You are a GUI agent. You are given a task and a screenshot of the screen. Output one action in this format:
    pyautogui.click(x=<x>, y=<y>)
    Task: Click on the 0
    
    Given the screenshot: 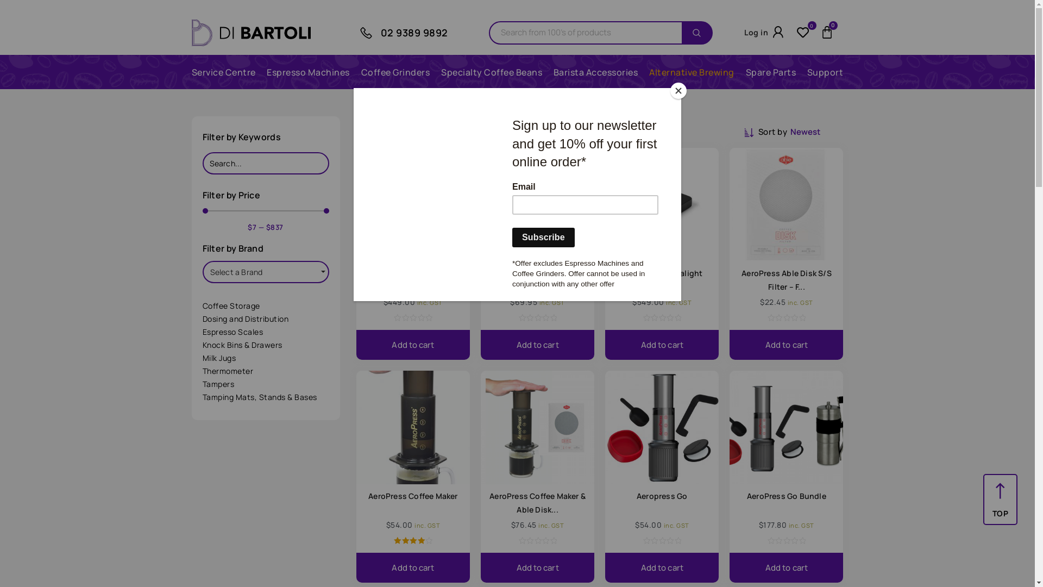 What is the action you would take?
    pyautogui.click(x=806, y=33)
    